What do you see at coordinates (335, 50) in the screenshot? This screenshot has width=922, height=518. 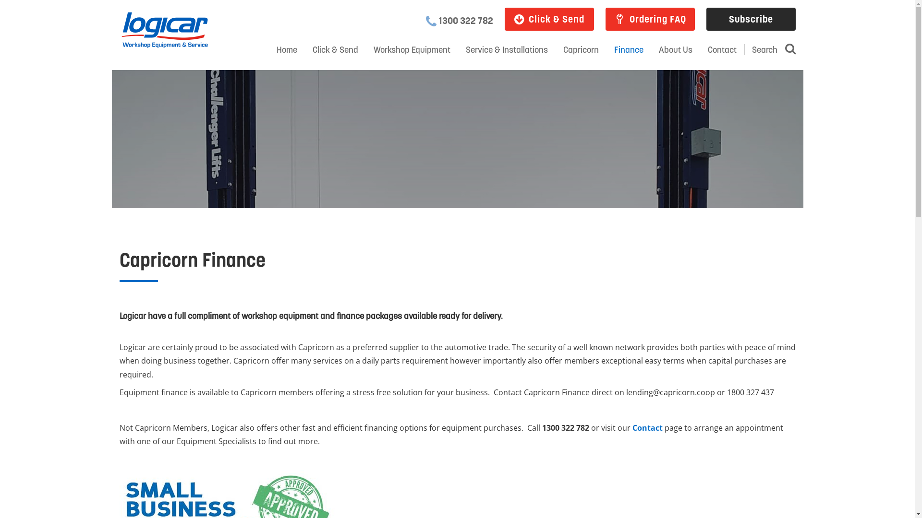 I see `Click & Send` at bounding box center [335, 50].